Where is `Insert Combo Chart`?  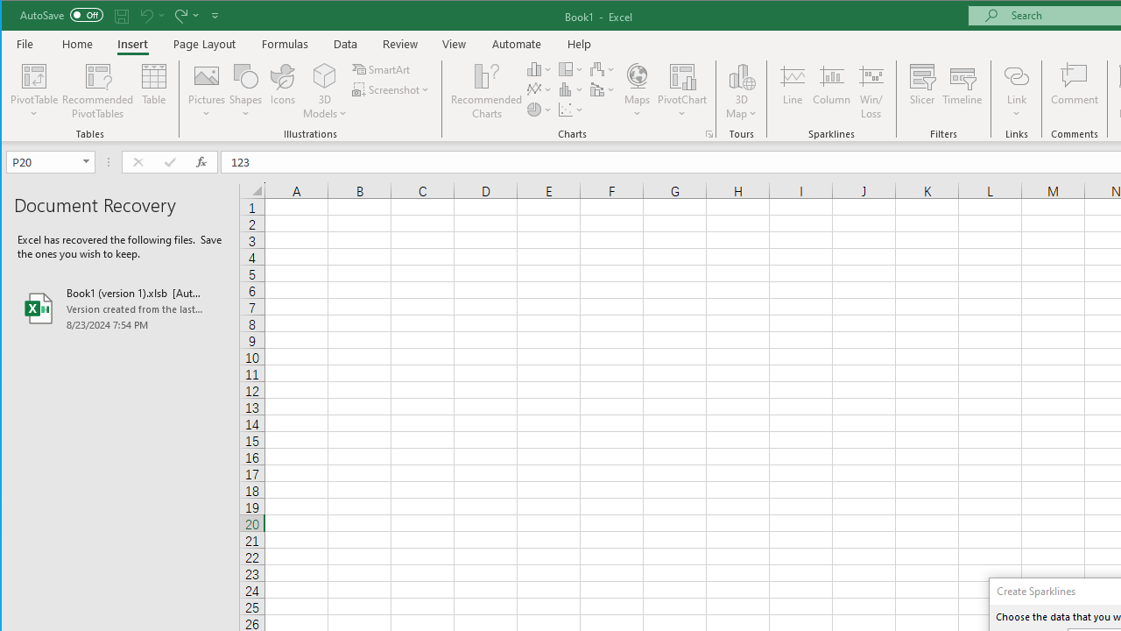
Insert Combo Chart is located at coordinates (603, 89).